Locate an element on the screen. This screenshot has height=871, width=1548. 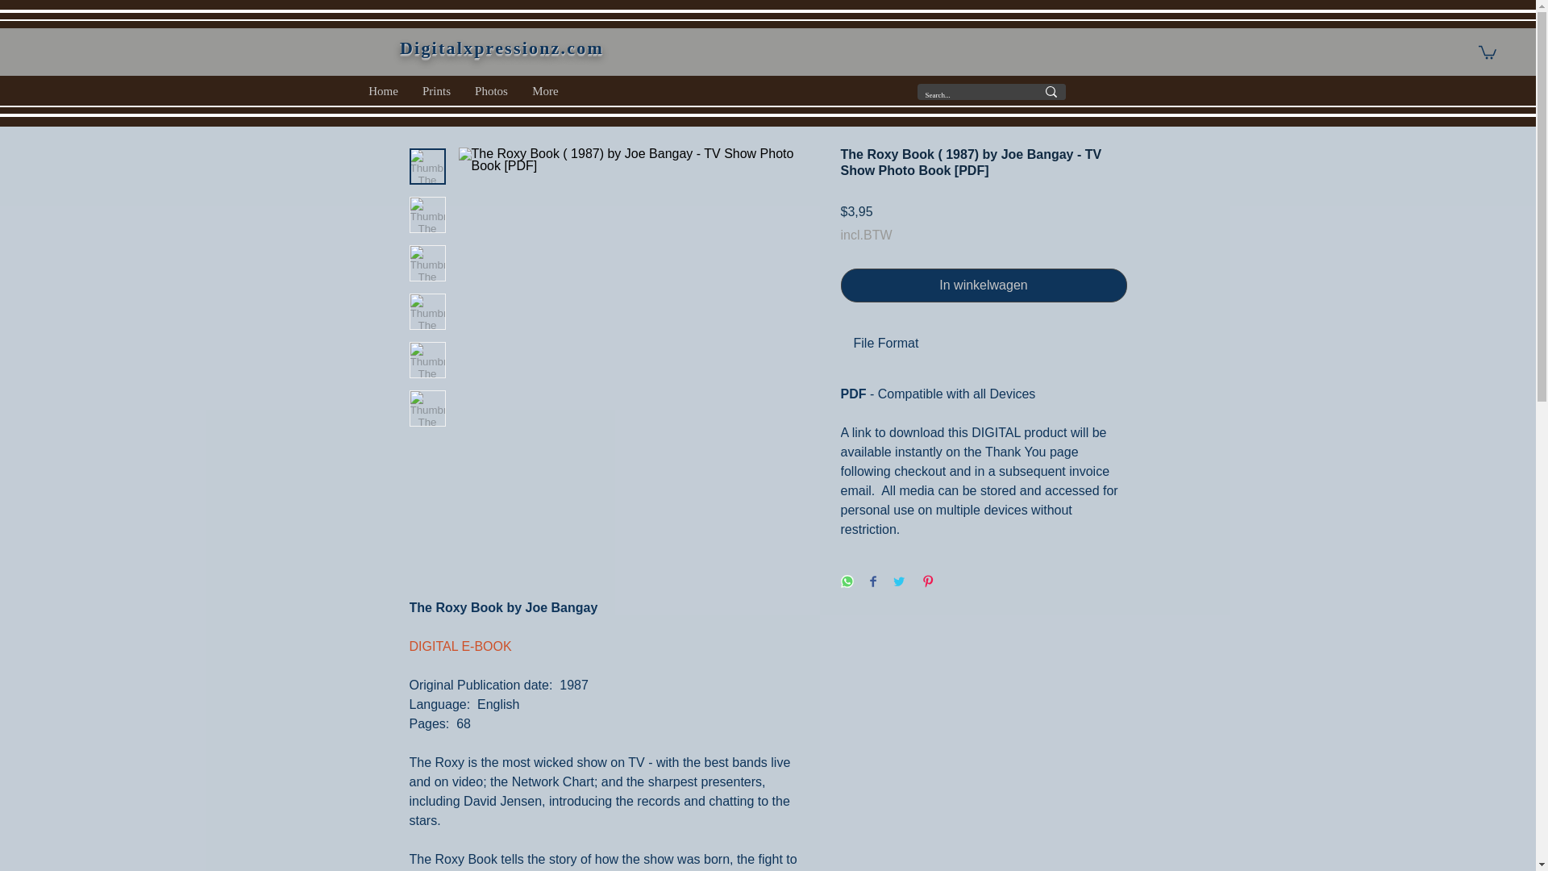
Prints is located at coordinates (436, 90).